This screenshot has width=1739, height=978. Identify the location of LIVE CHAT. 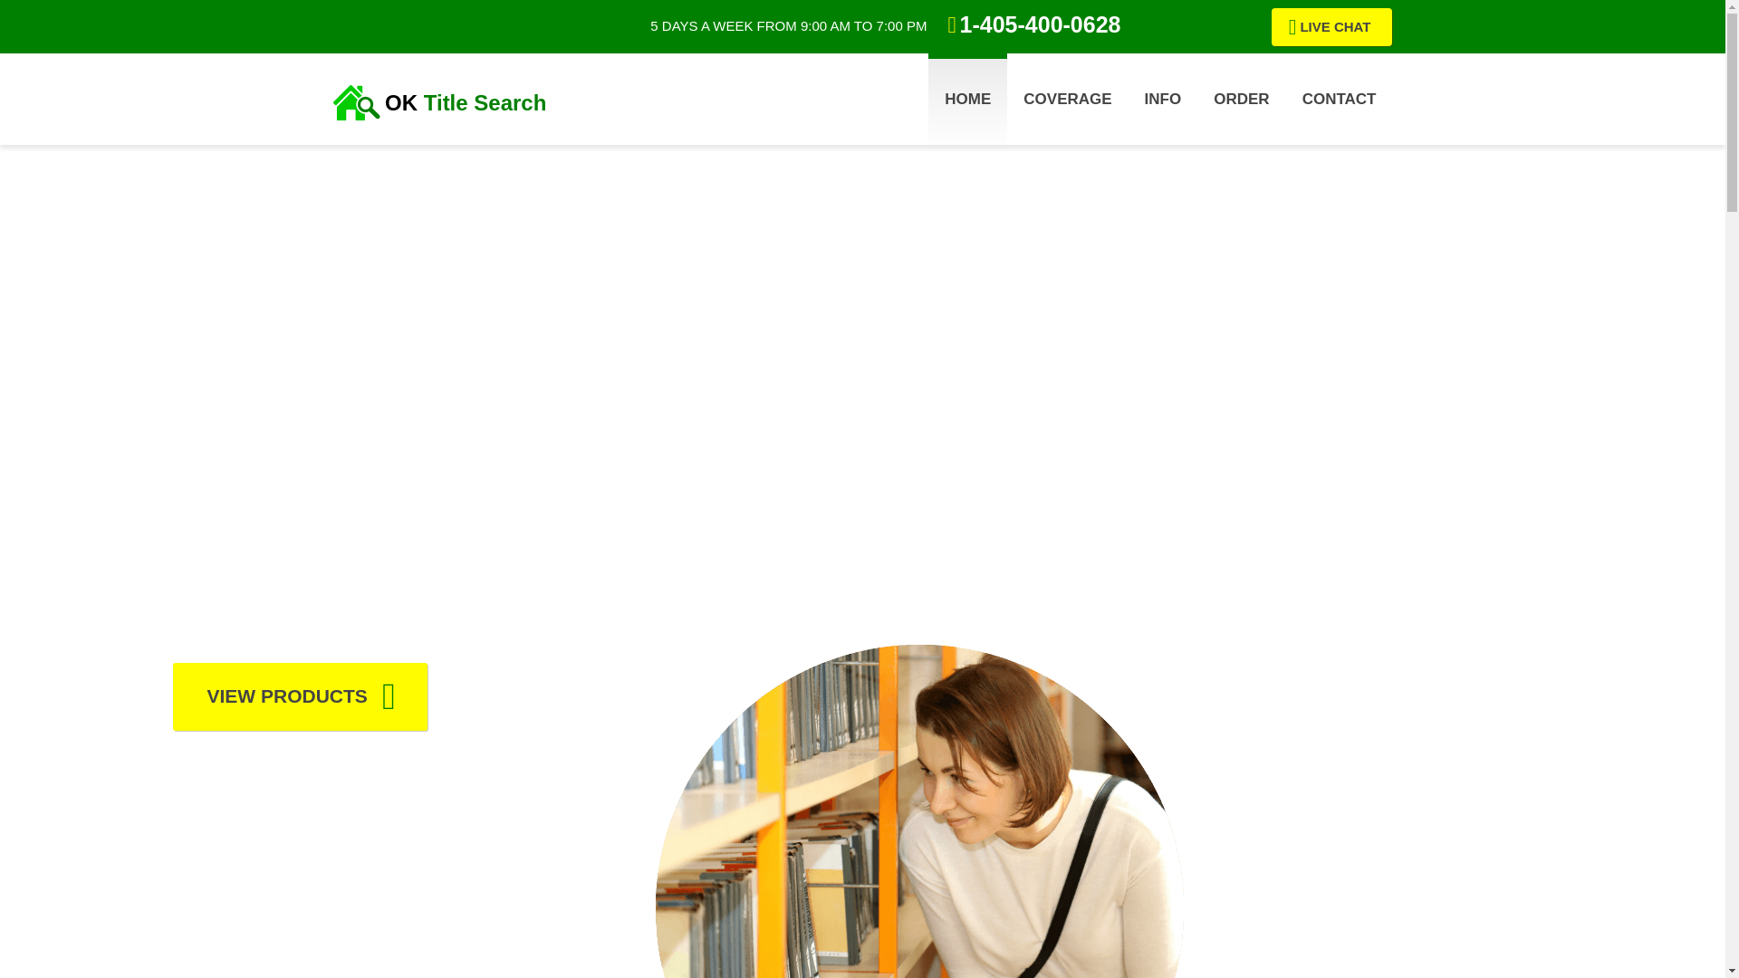
(1331, 26).